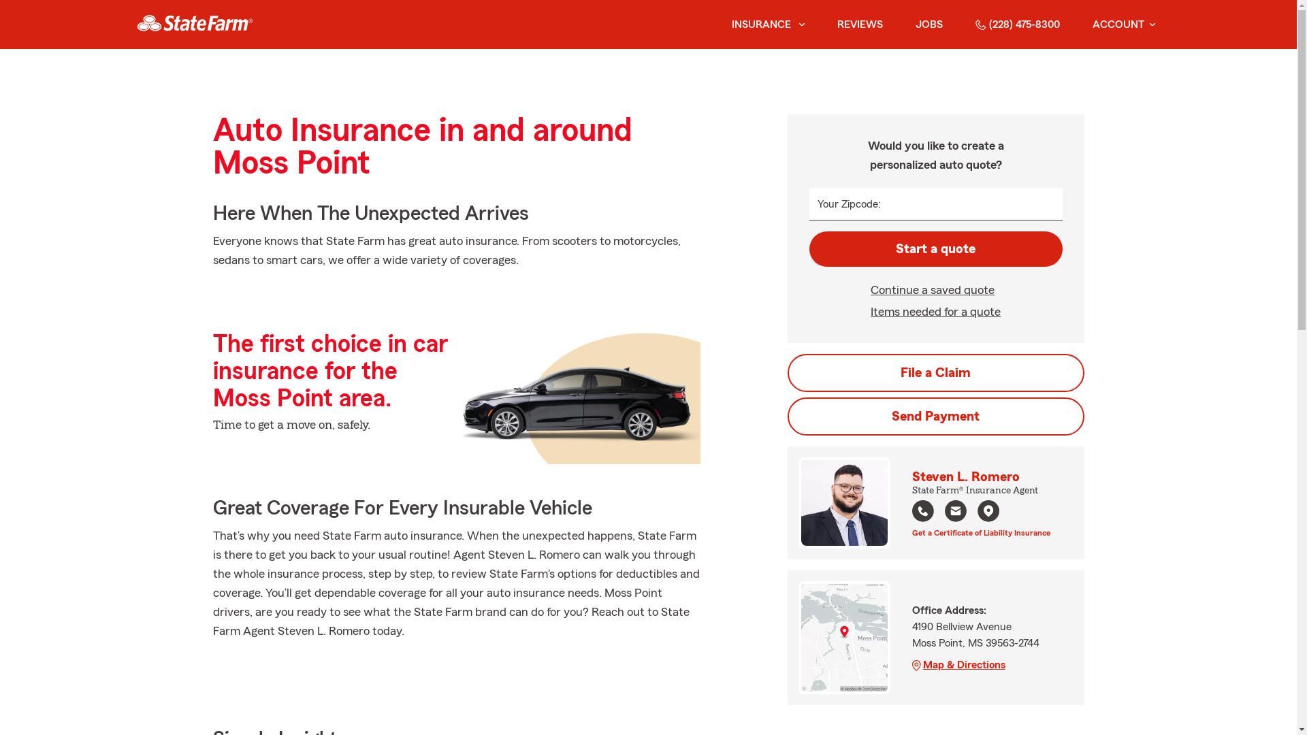  I want to click on Items needed for a quote, so click(935, 312).